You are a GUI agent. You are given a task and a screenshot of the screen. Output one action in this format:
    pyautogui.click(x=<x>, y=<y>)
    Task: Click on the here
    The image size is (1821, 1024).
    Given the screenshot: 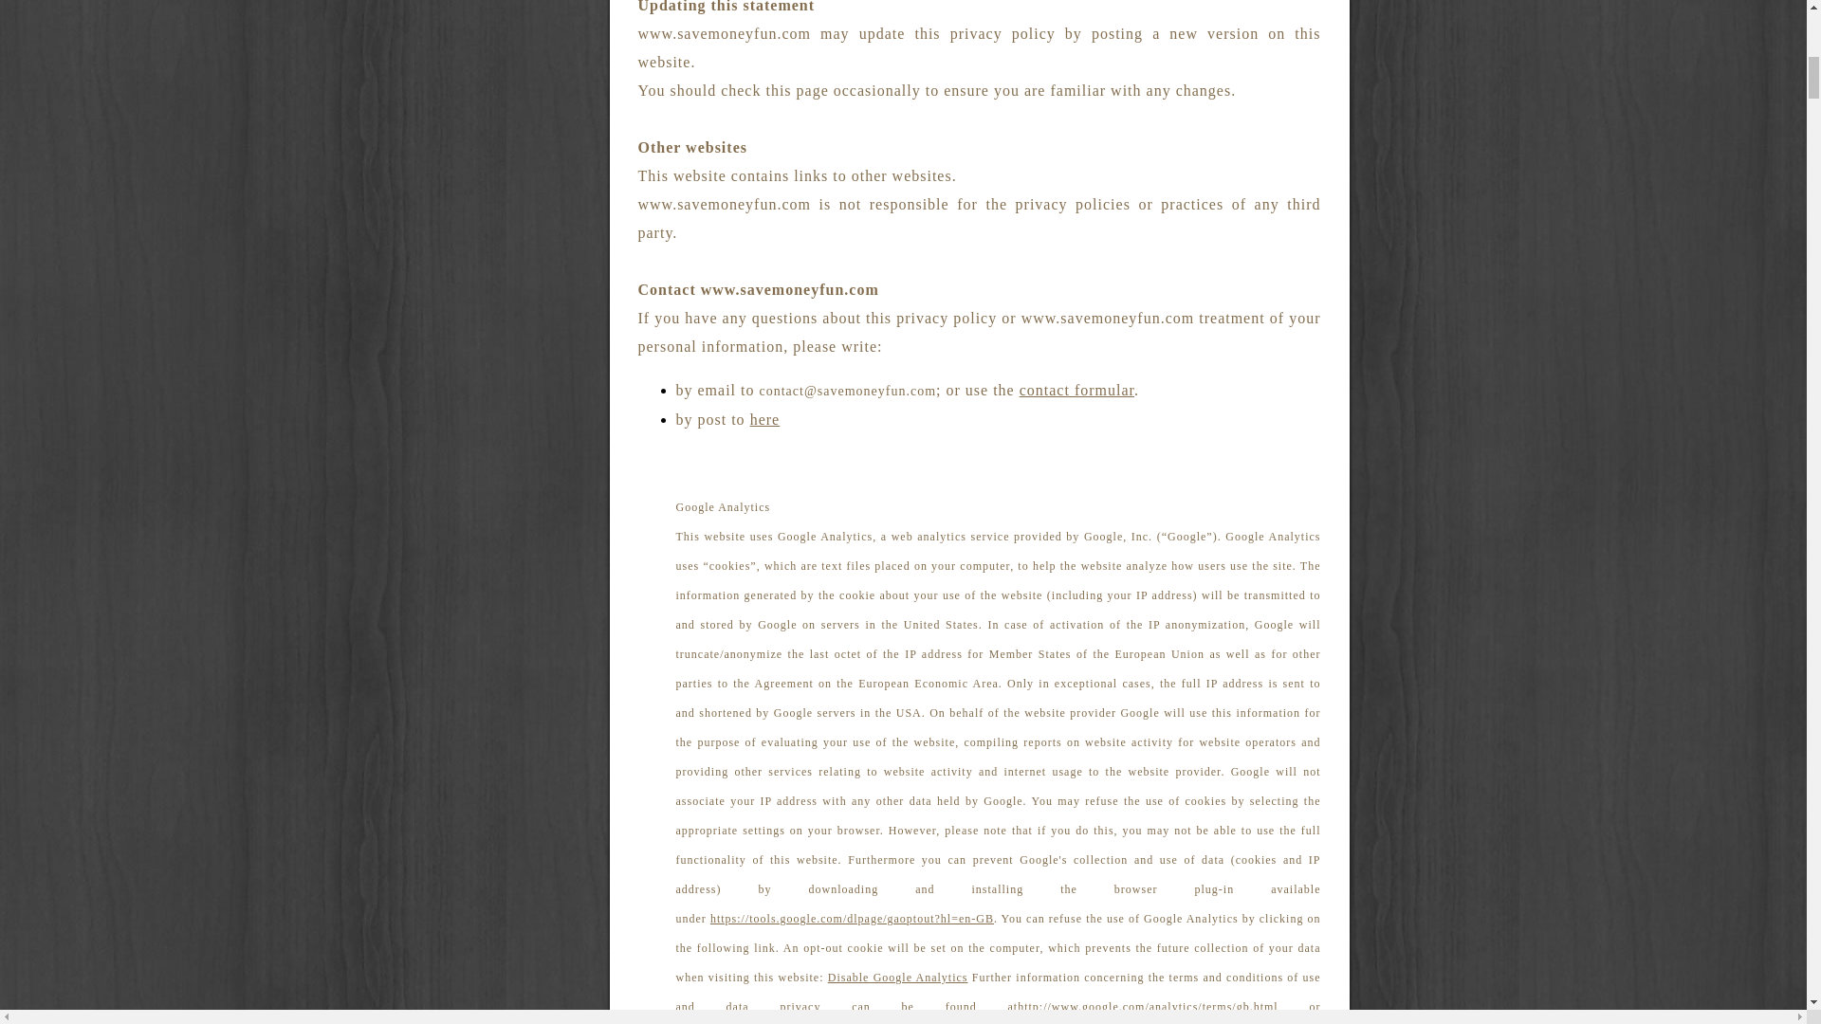 What is the action you would take?
    pyautogui.click(x=765, y=419)
    